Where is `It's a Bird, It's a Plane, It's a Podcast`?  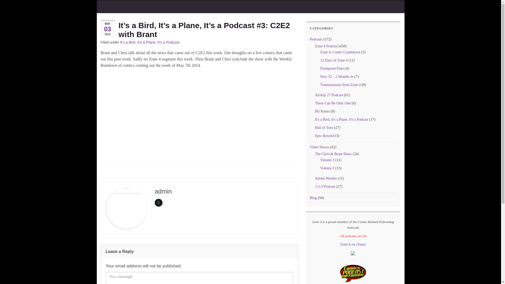
It's a Bird, It's a Plane, It's a Podcast is located at coordinates (342, 119).